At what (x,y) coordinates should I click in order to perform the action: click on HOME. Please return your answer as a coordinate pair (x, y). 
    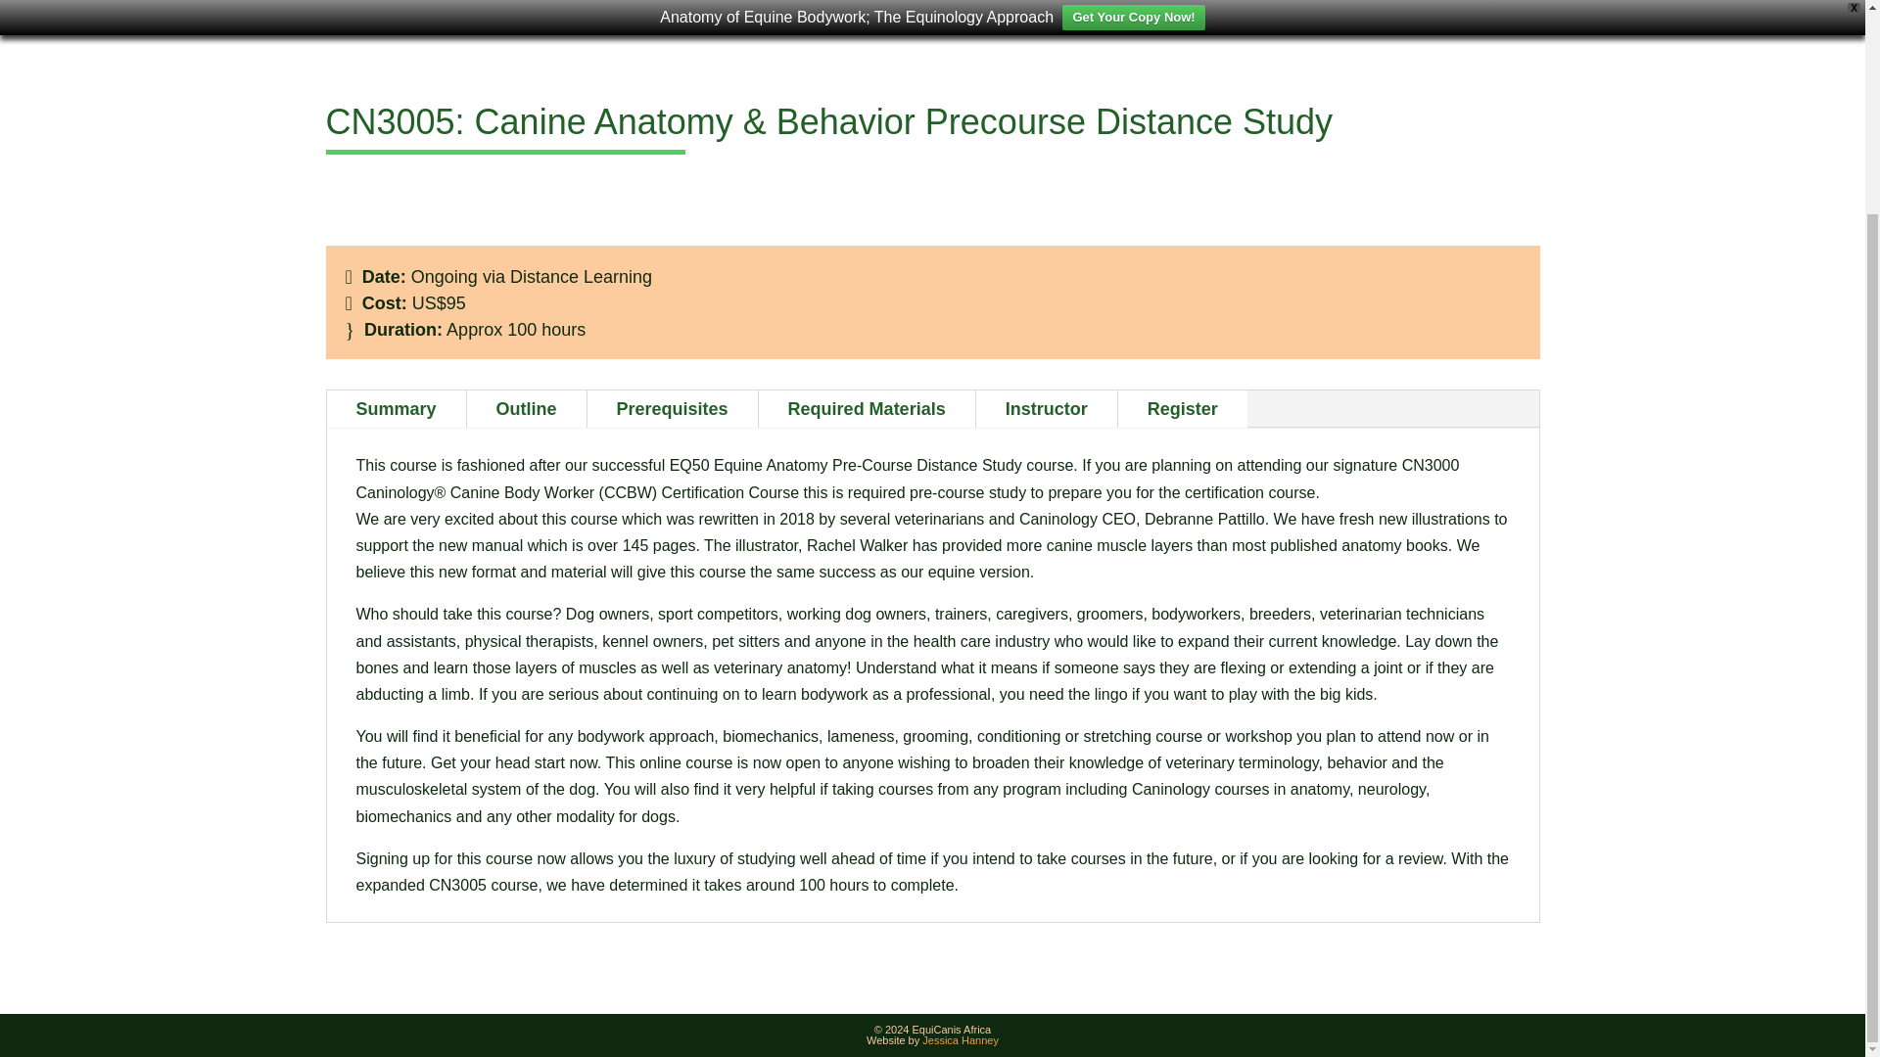
    Looking at the image, I should click on (380, 3).